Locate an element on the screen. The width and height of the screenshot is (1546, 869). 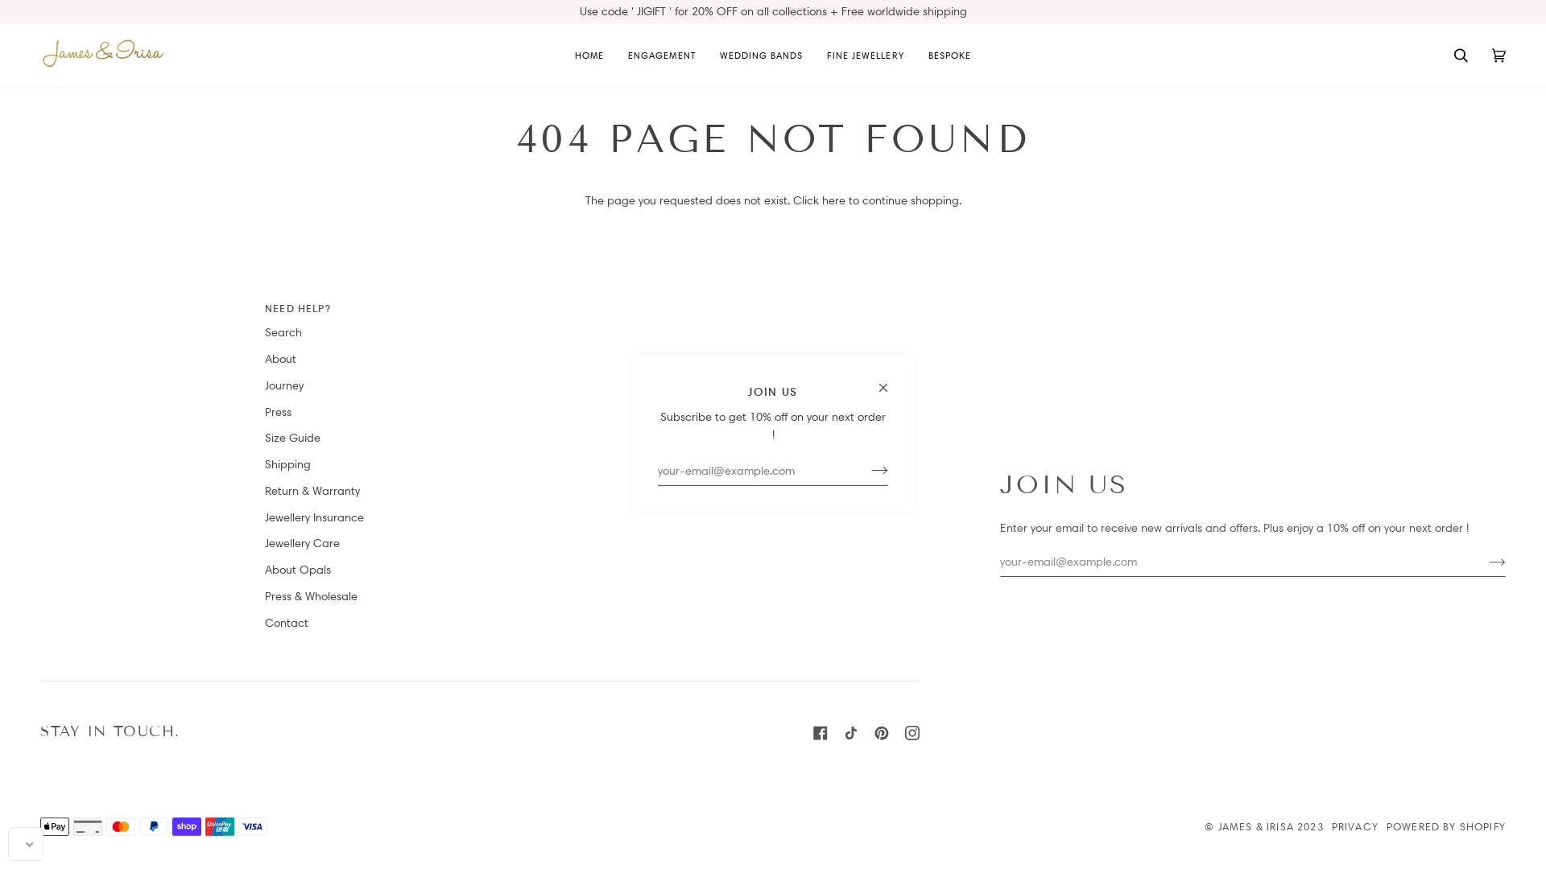
here is located at coordinates (833, 200).